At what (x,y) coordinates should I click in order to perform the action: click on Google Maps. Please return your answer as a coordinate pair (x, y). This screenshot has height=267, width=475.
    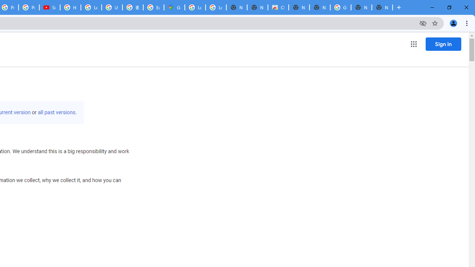
    Looking at the image, I should click on (174, 7).